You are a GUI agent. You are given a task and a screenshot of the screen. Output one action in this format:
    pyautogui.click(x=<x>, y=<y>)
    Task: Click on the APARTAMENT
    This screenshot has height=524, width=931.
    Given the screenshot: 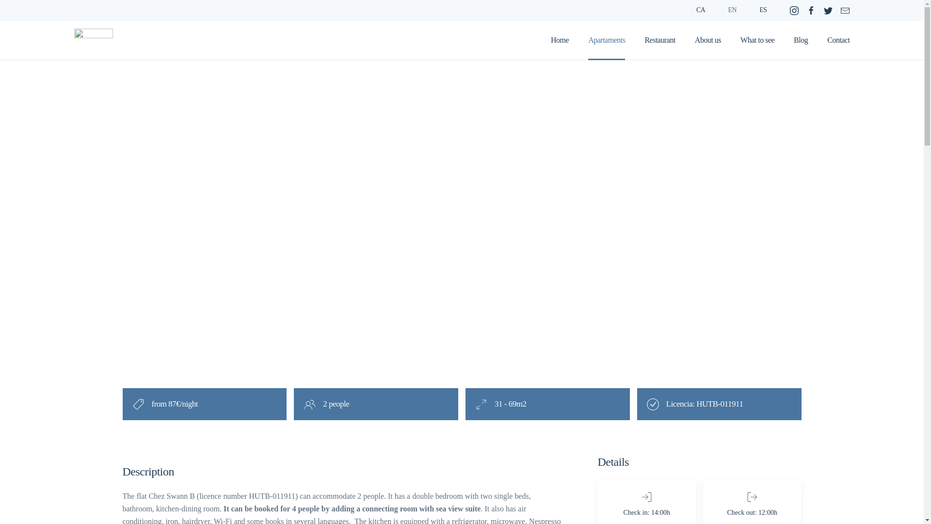 What is the action you would take?
    pyautogui.click(x=461, y=166)
    